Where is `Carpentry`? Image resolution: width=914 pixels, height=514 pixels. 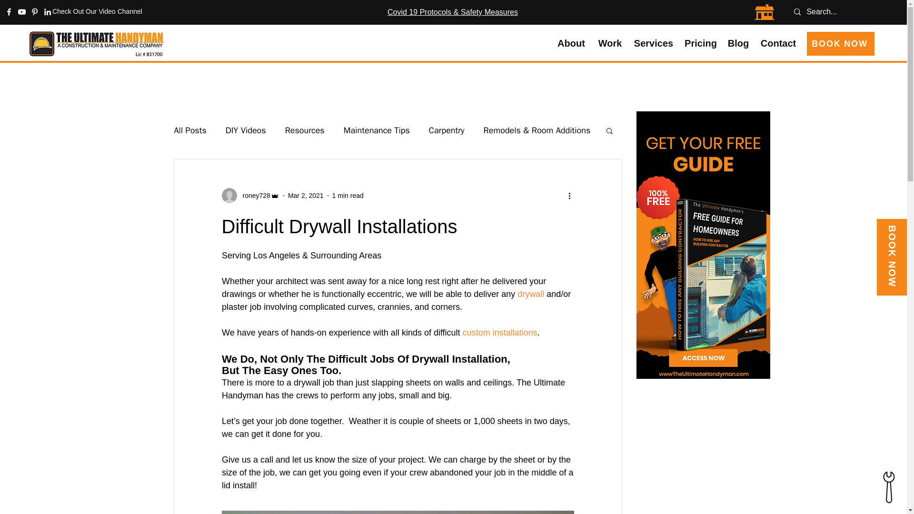 Carpentry is located at coordinates (447, 130).